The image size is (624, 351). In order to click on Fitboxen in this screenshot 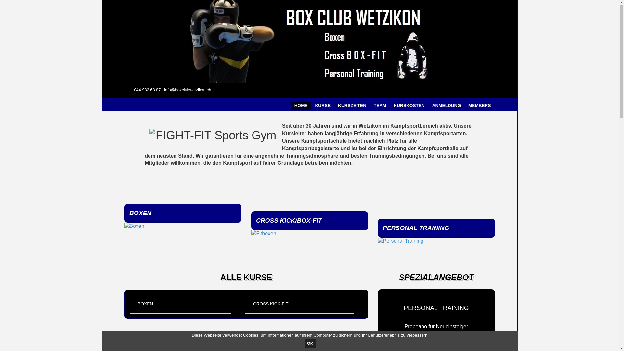, I will do `click(309, 234)`.